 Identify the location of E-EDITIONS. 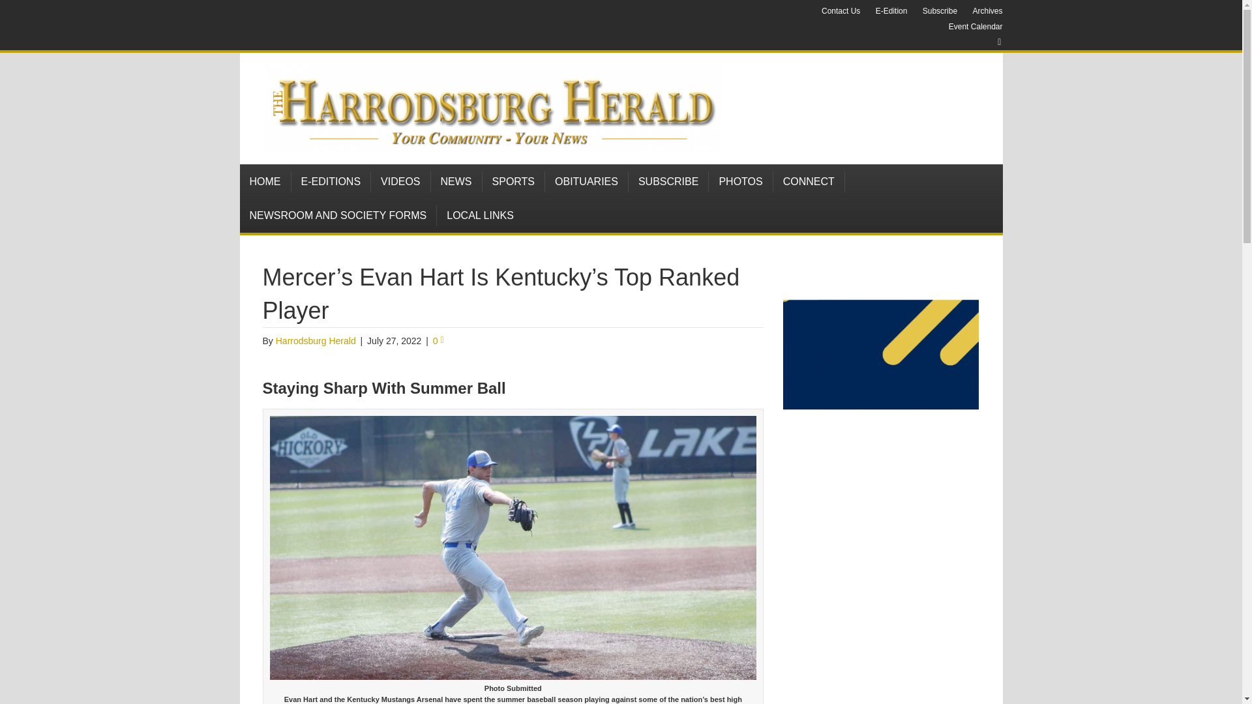
(330, 181).